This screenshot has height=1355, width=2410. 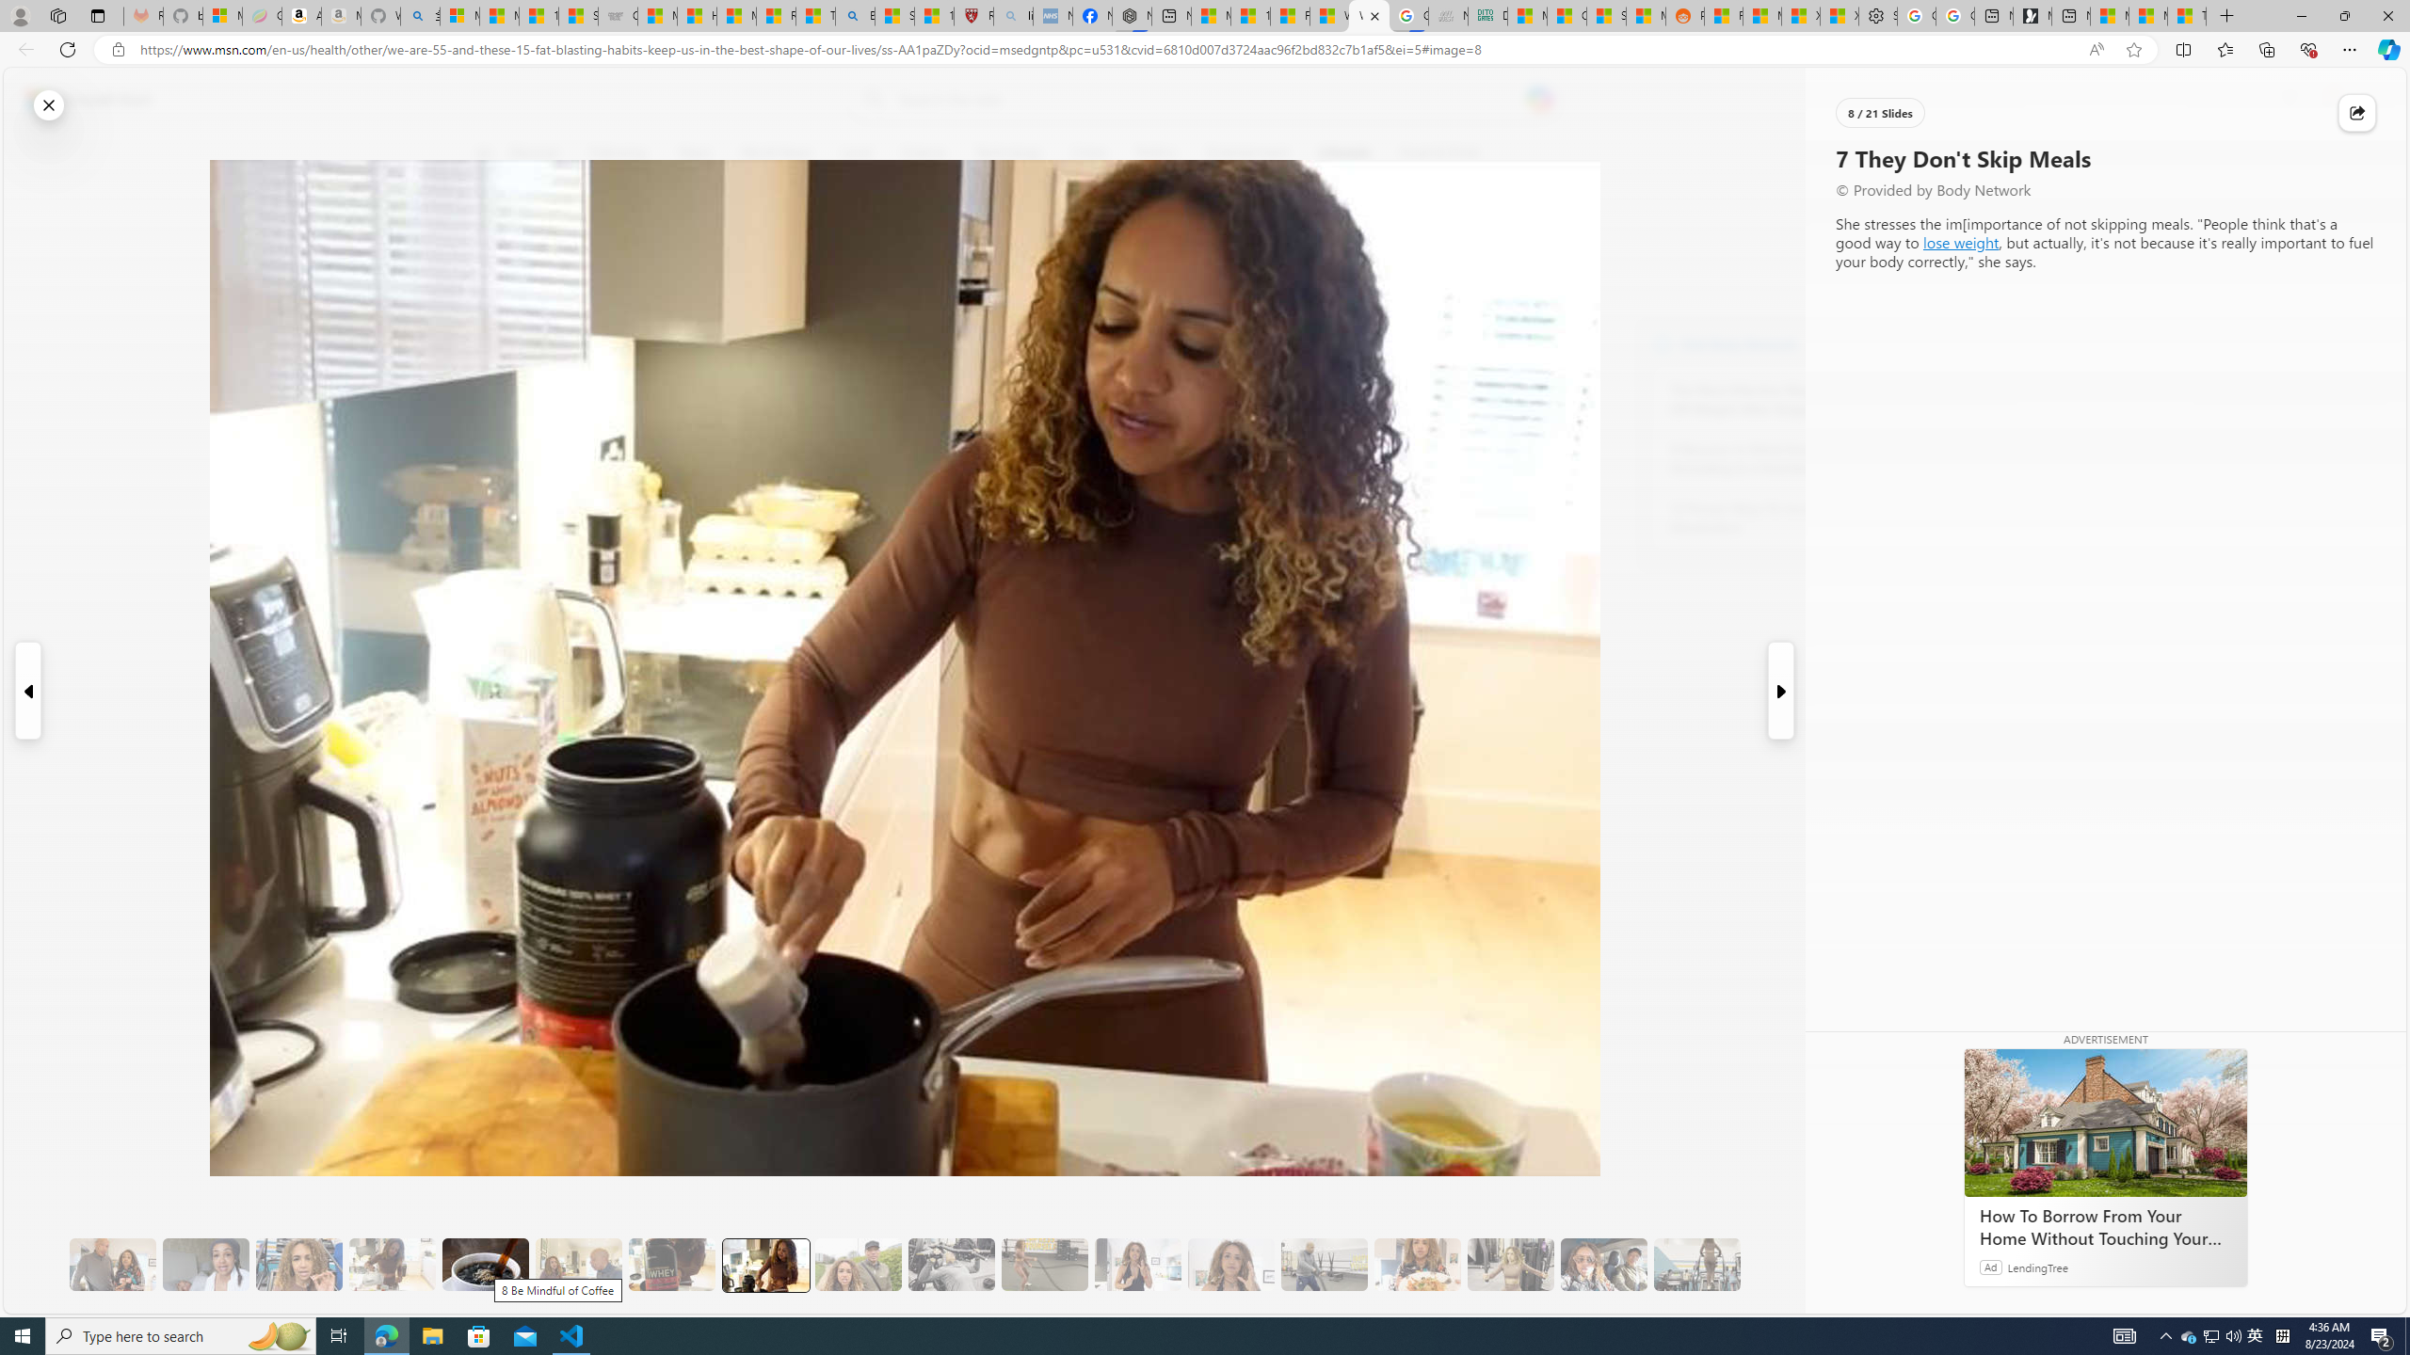 I want to click on Add this page to favorites (Ctrl+D), so click(x=2133, y=50).